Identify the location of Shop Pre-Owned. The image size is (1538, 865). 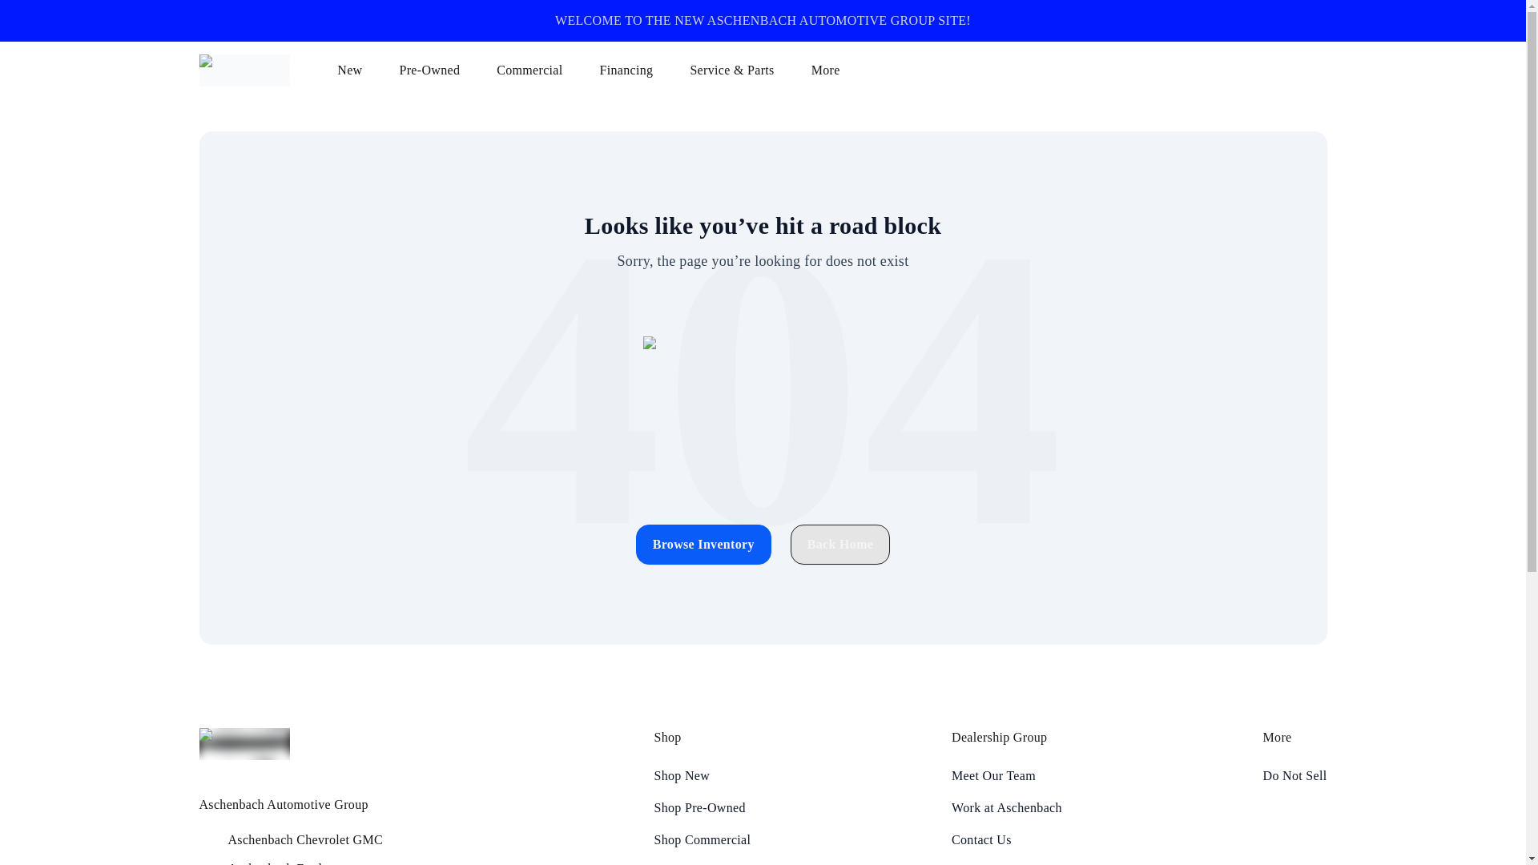
(702, 807).